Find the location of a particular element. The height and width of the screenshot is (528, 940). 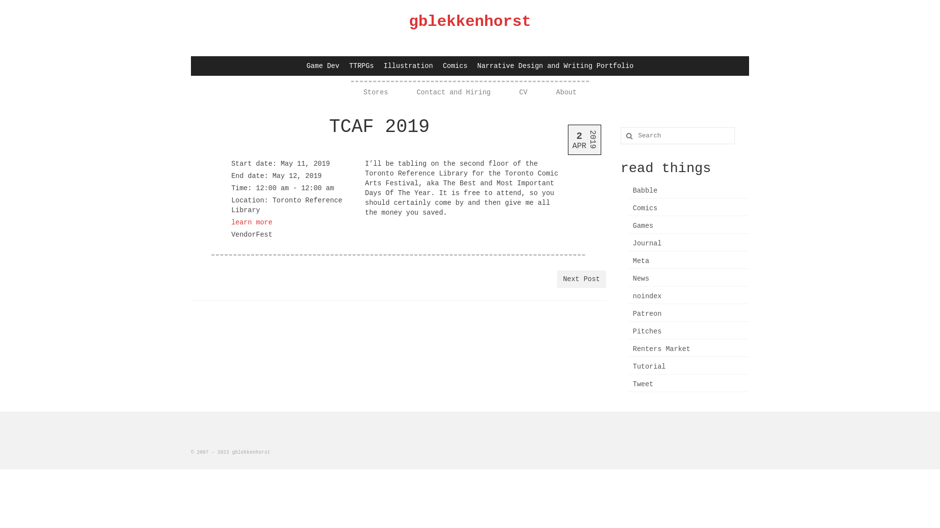

Stores is located at coordinates (376, 92).